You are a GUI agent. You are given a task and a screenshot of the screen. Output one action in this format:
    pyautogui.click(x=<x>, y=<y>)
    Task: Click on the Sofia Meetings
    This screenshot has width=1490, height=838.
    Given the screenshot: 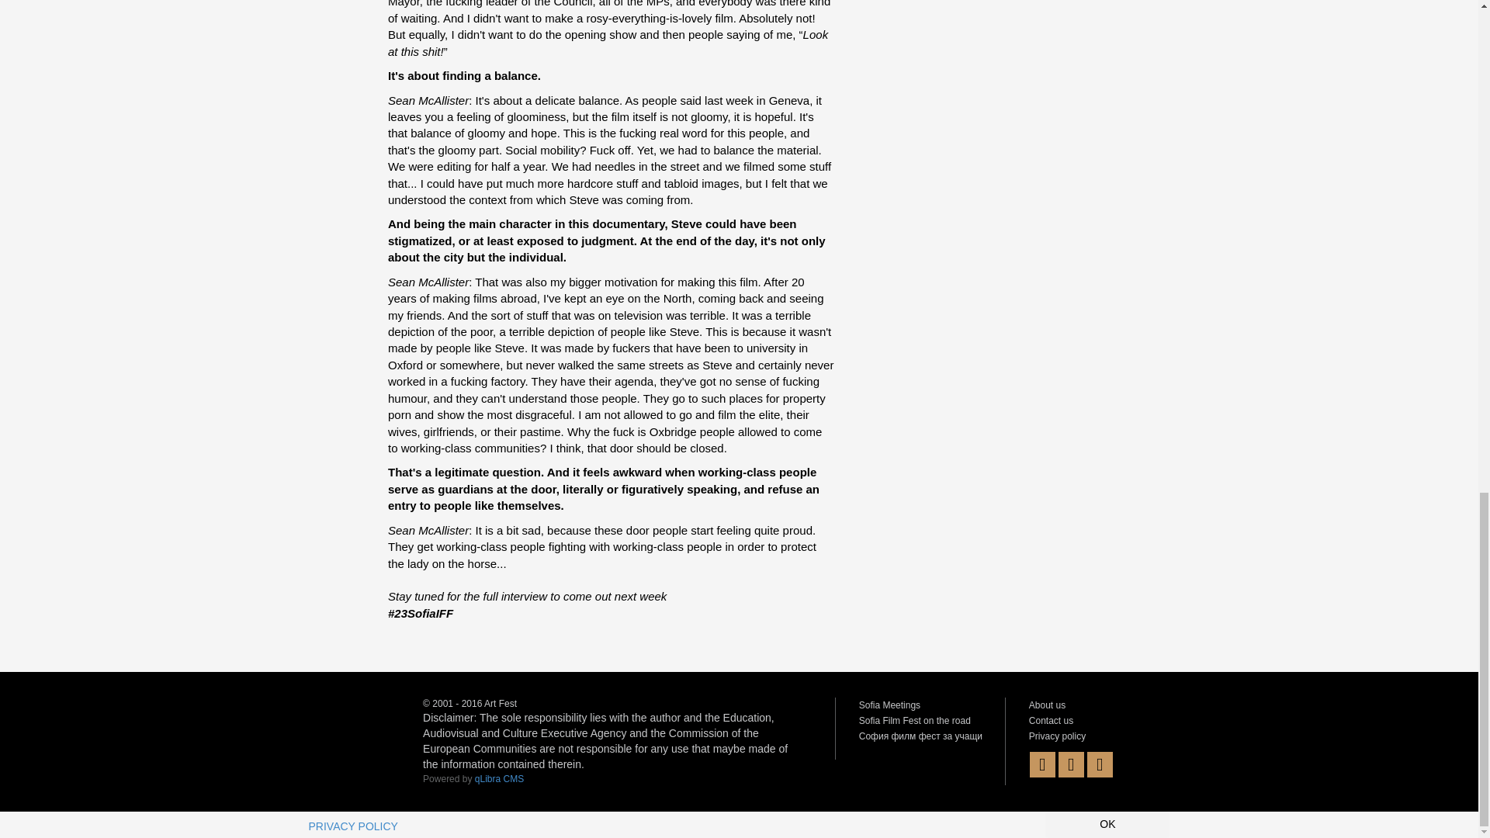 What is the action you would take?
    pyautogui.click(x=889, y=705)
    